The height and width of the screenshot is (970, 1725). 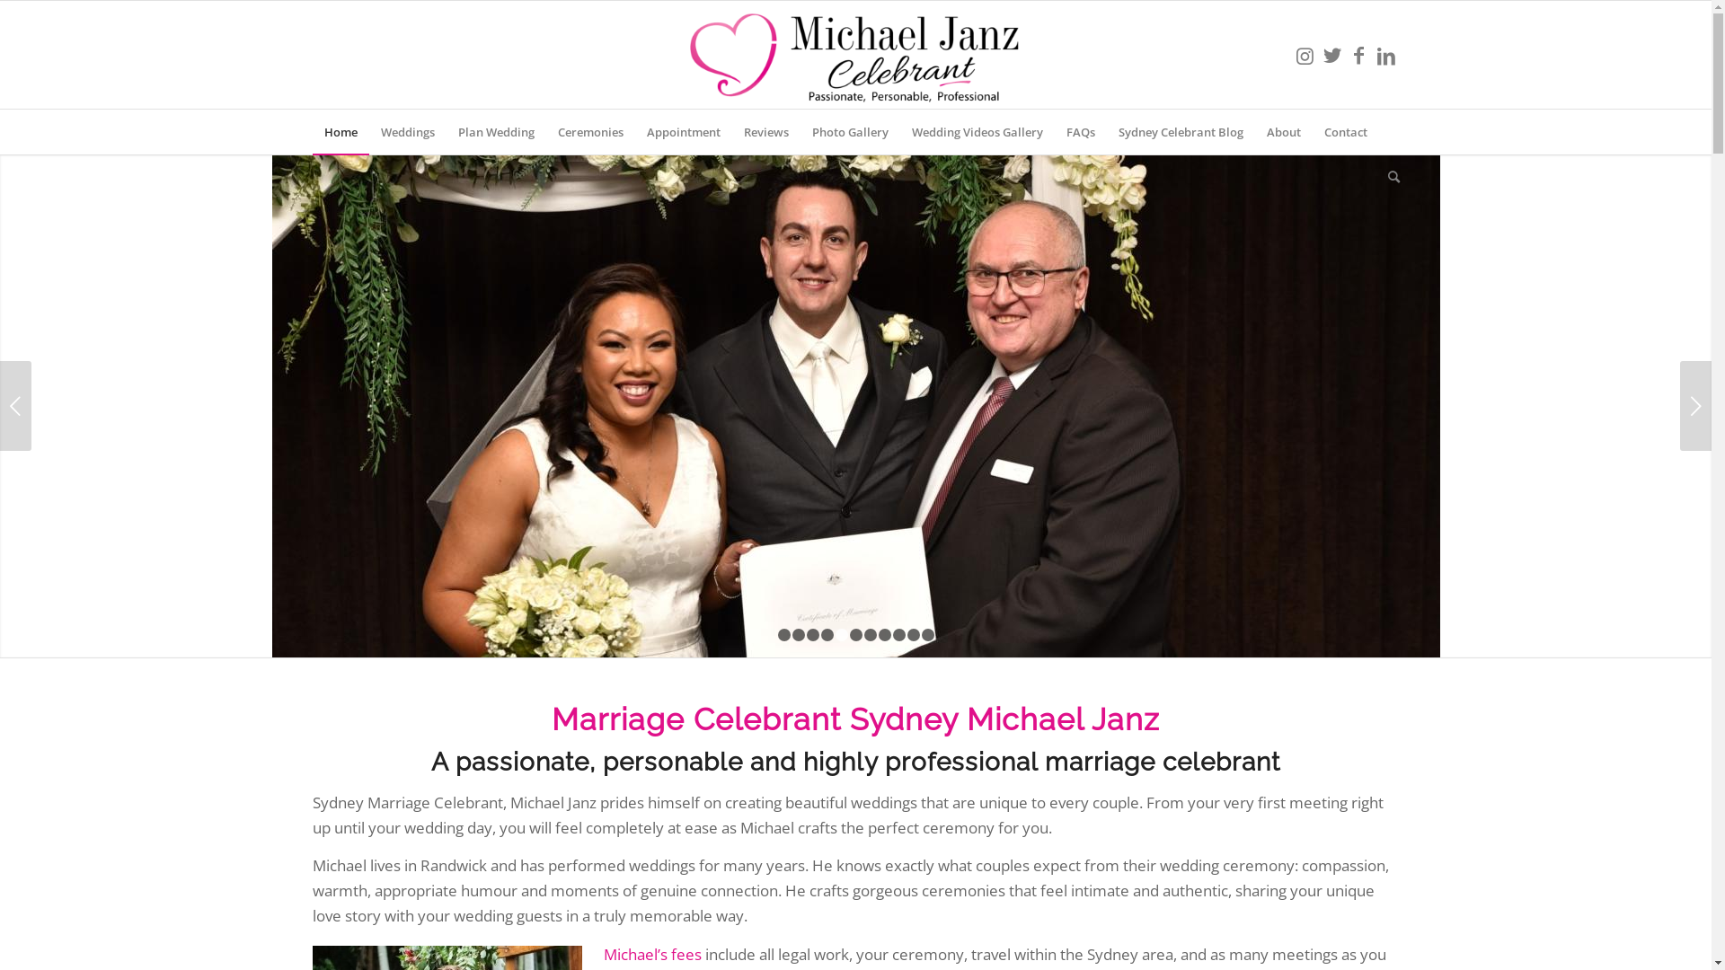 I want to click on About, so click(x=1283, y=132).